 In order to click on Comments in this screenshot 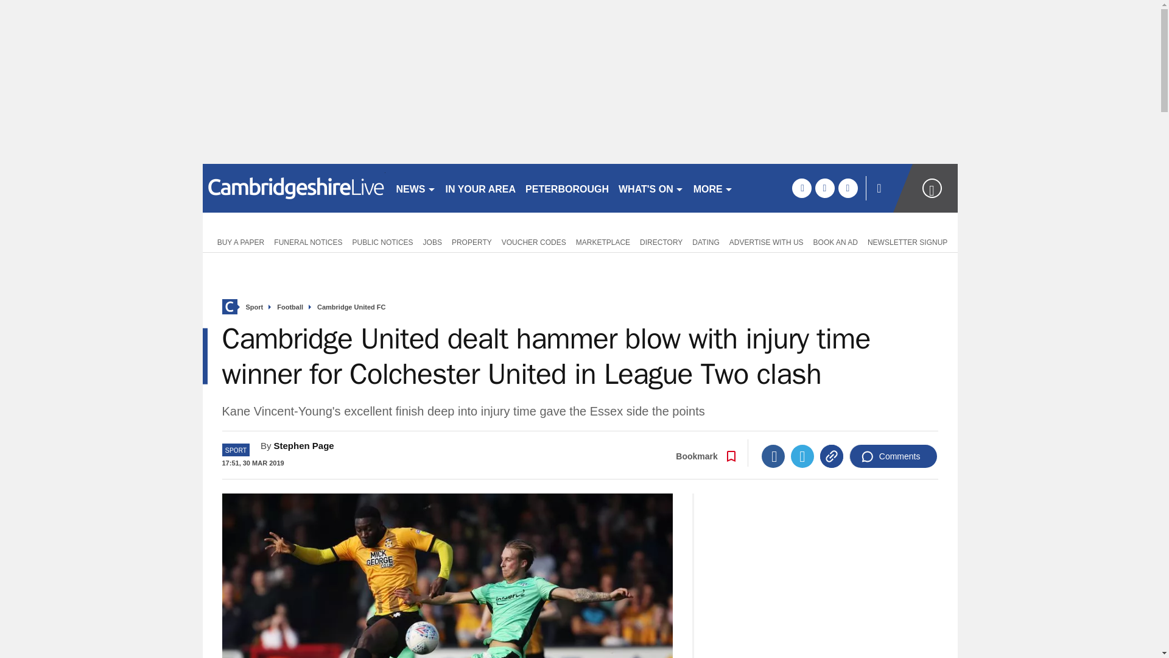, I will do `click(893, 456)`.